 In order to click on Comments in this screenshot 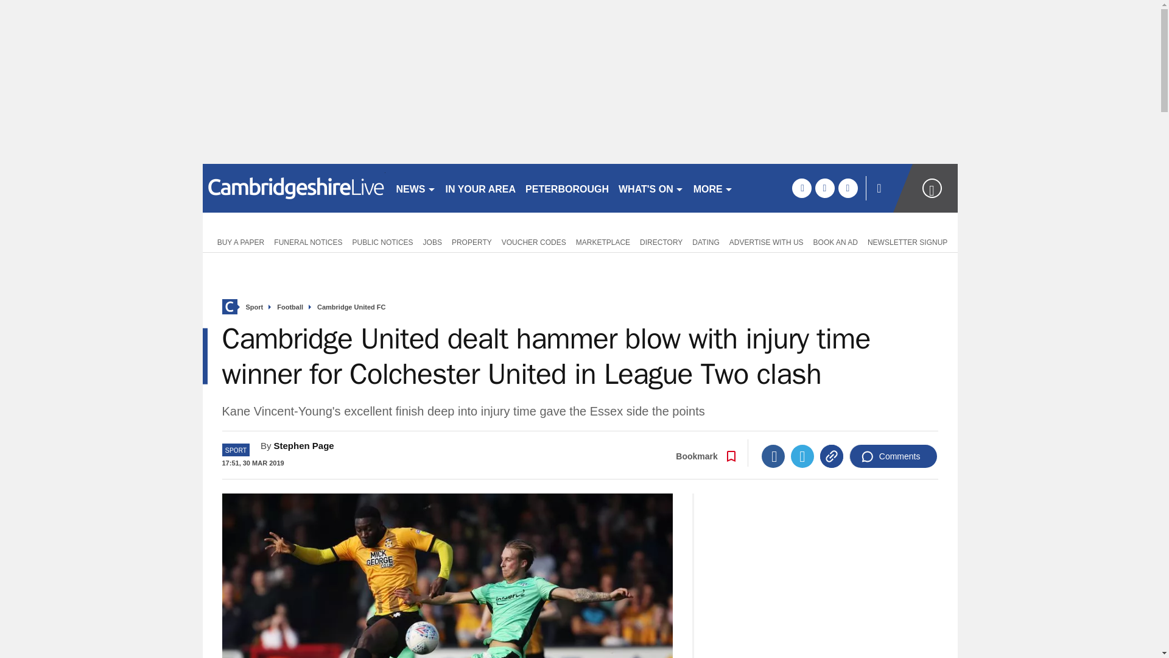, I will do `click(893, 456)`.